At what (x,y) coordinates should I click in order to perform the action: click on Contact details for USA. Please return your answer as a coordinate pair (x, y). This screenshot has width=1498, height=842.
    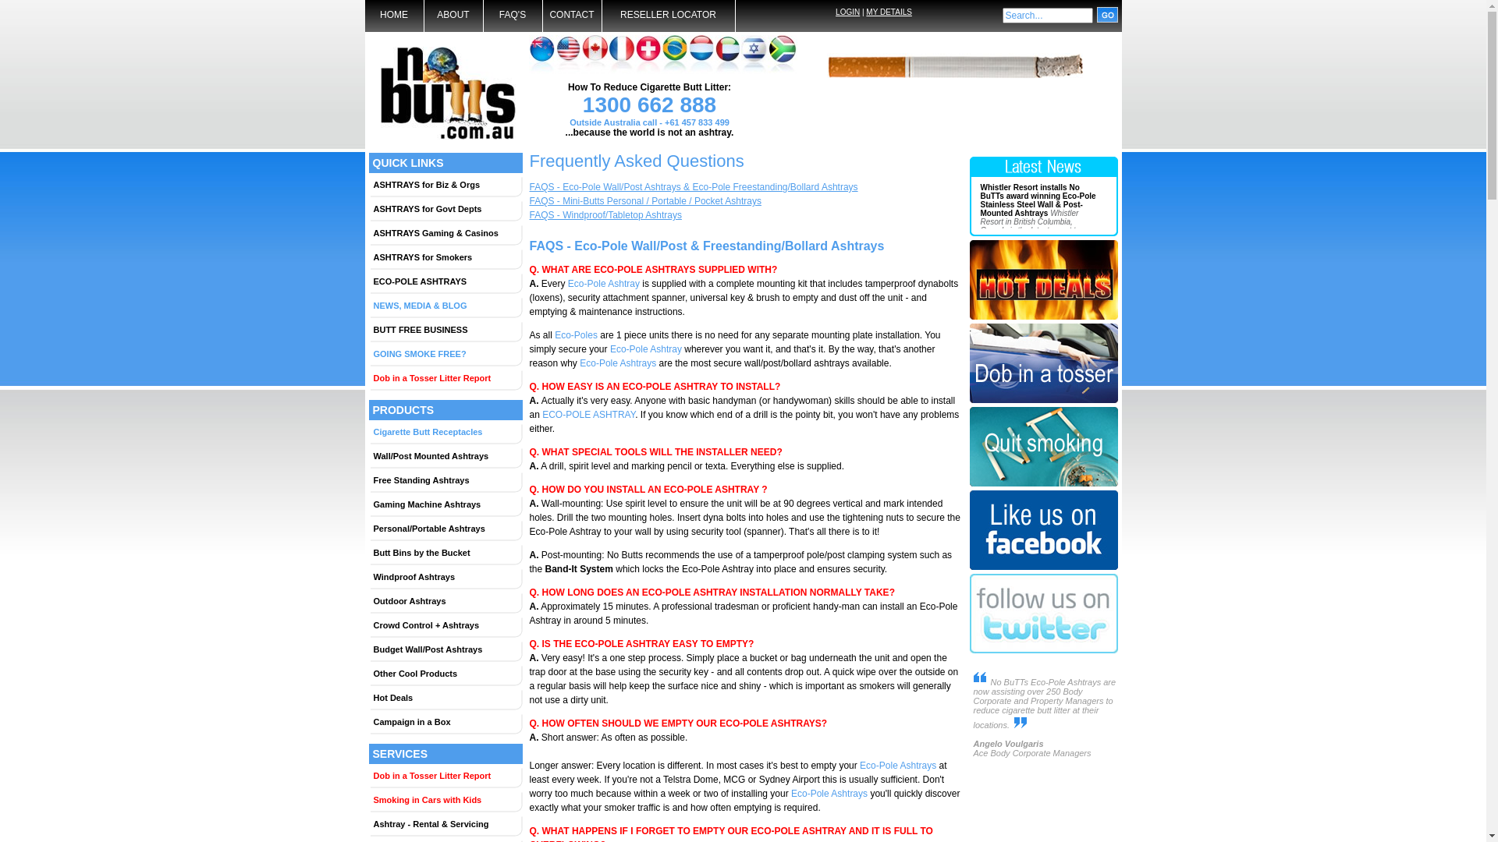
    Looking at the image, I should click on (569, 55).